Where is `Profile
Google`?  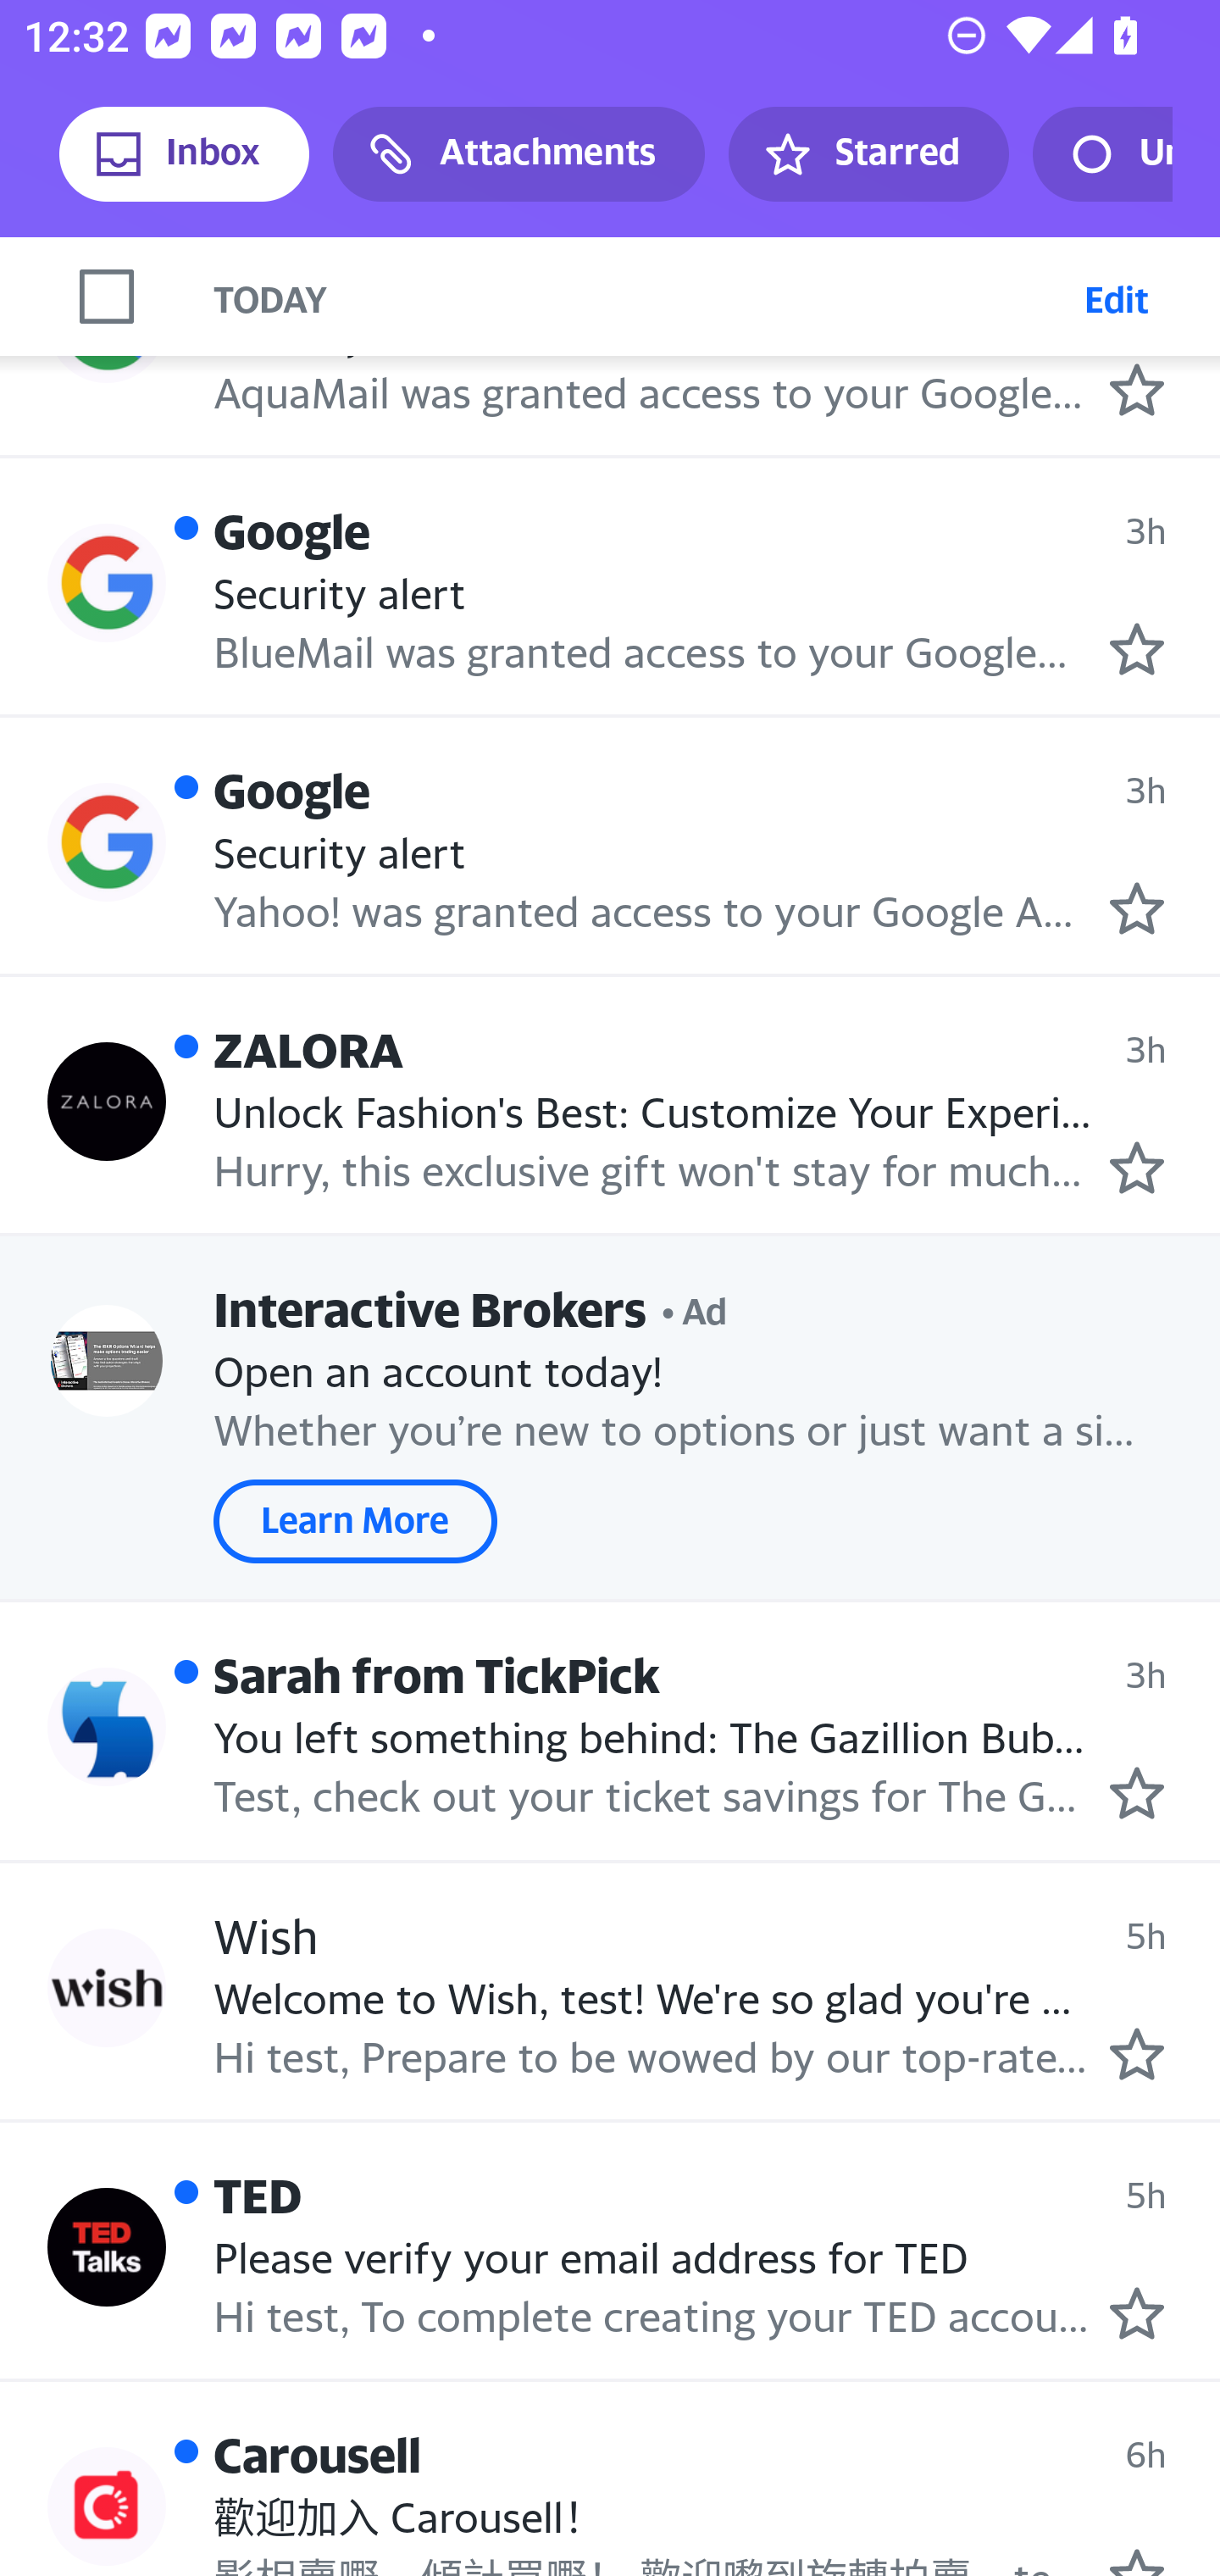
Profile
Google is located at coordinates (107, 842).